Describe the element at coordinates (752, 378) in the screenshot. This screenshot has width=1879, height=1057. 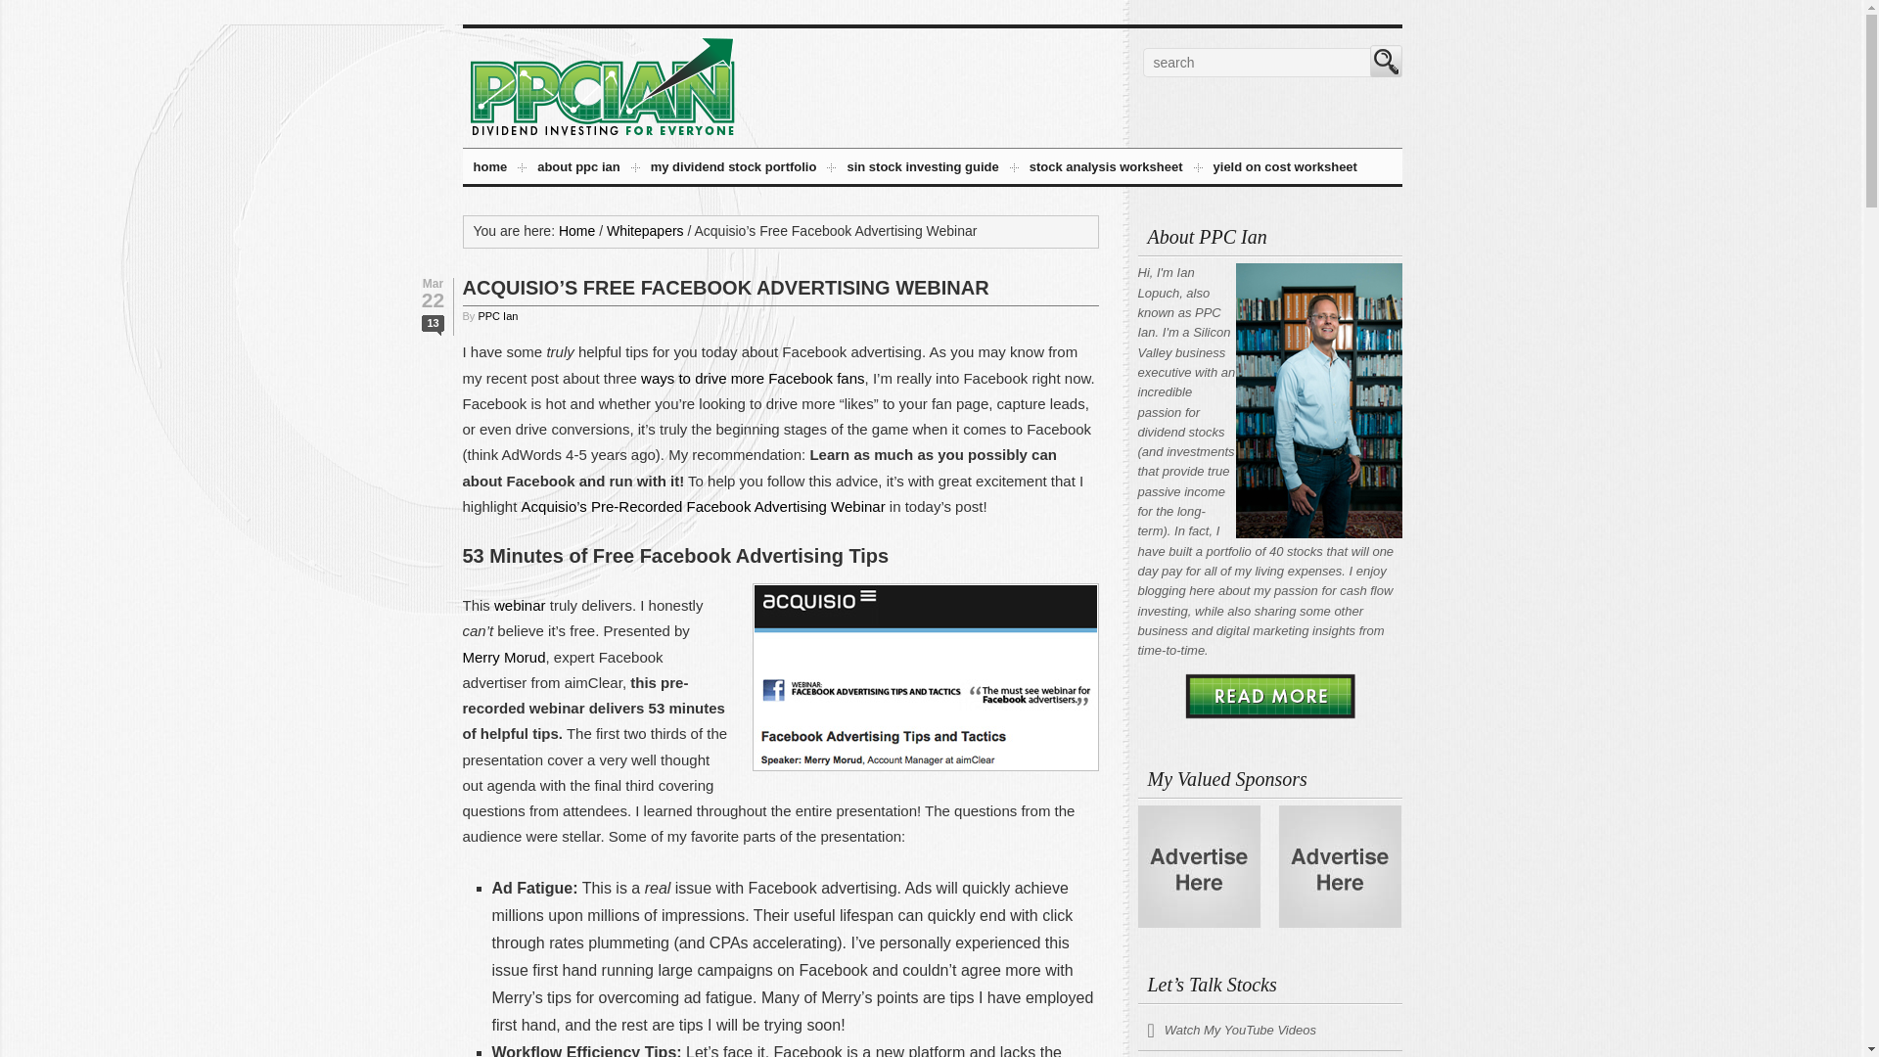
I see `ways to drive more Facebook fans` at that location.